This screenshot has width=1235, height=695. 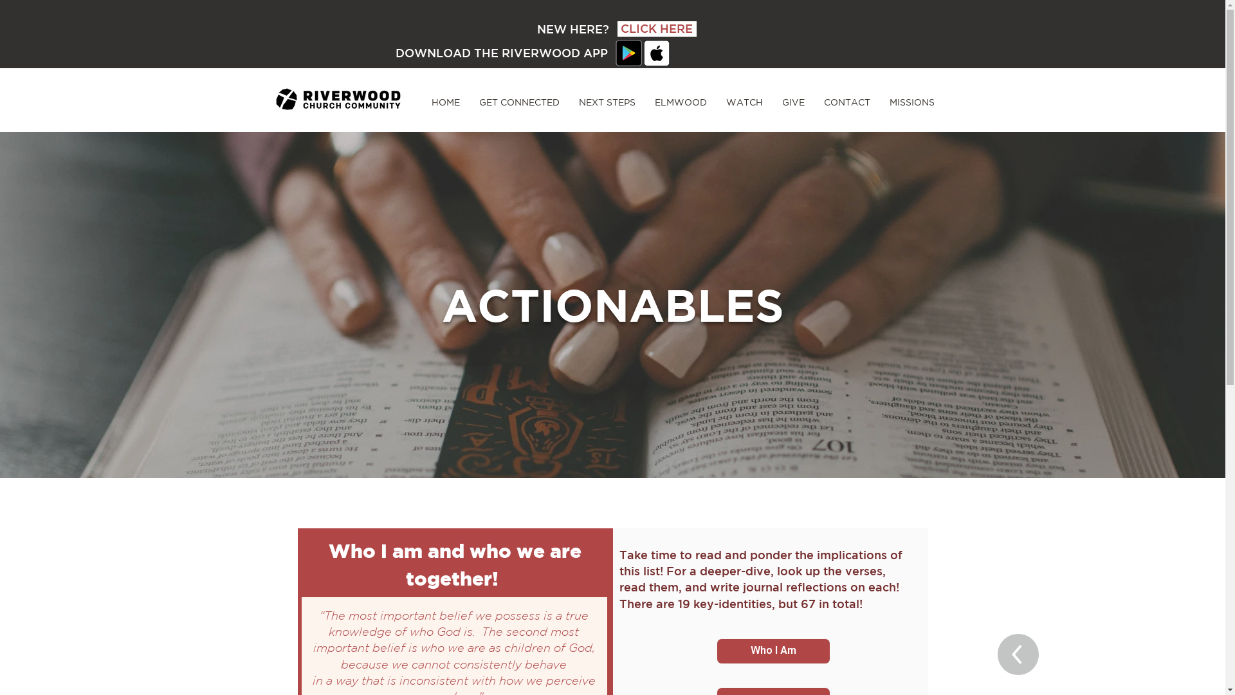 What do you see at coordinates (657, 29) in the screenshot?
I see `CLICK HERE` at bounding box center [657, 29].